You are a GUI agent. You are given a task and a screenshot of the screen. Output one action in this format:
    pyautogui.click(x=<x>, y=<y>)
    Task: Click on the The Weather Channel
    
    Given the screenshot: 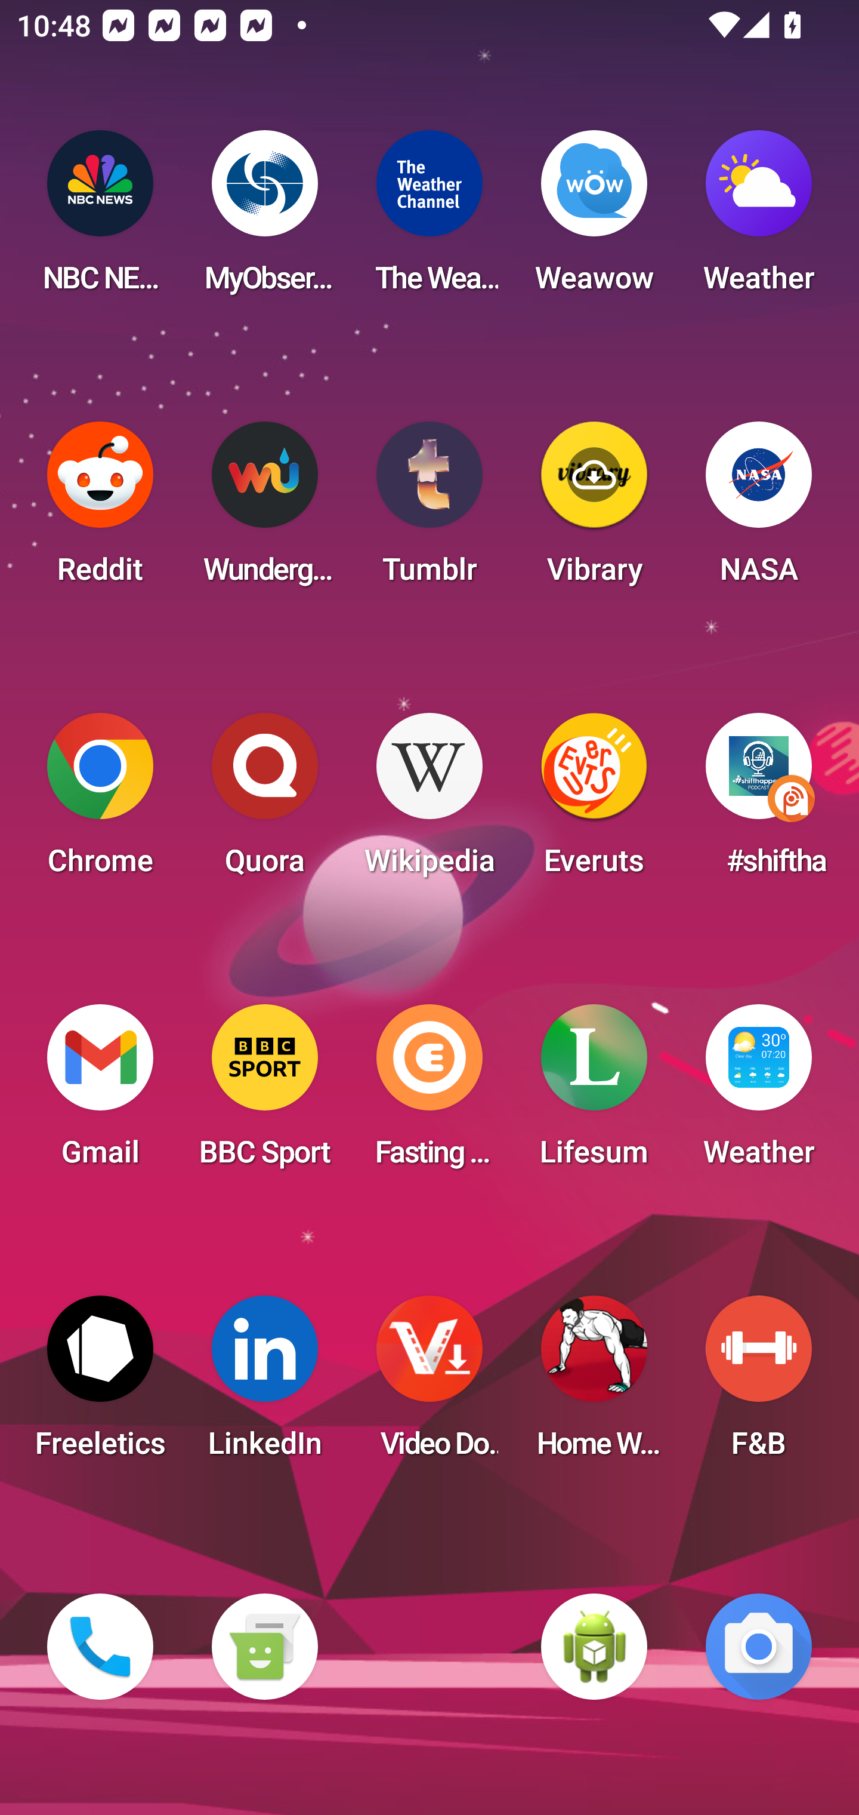 What is the action you would take?
    pyautogui.click(x=429, y=219)
    